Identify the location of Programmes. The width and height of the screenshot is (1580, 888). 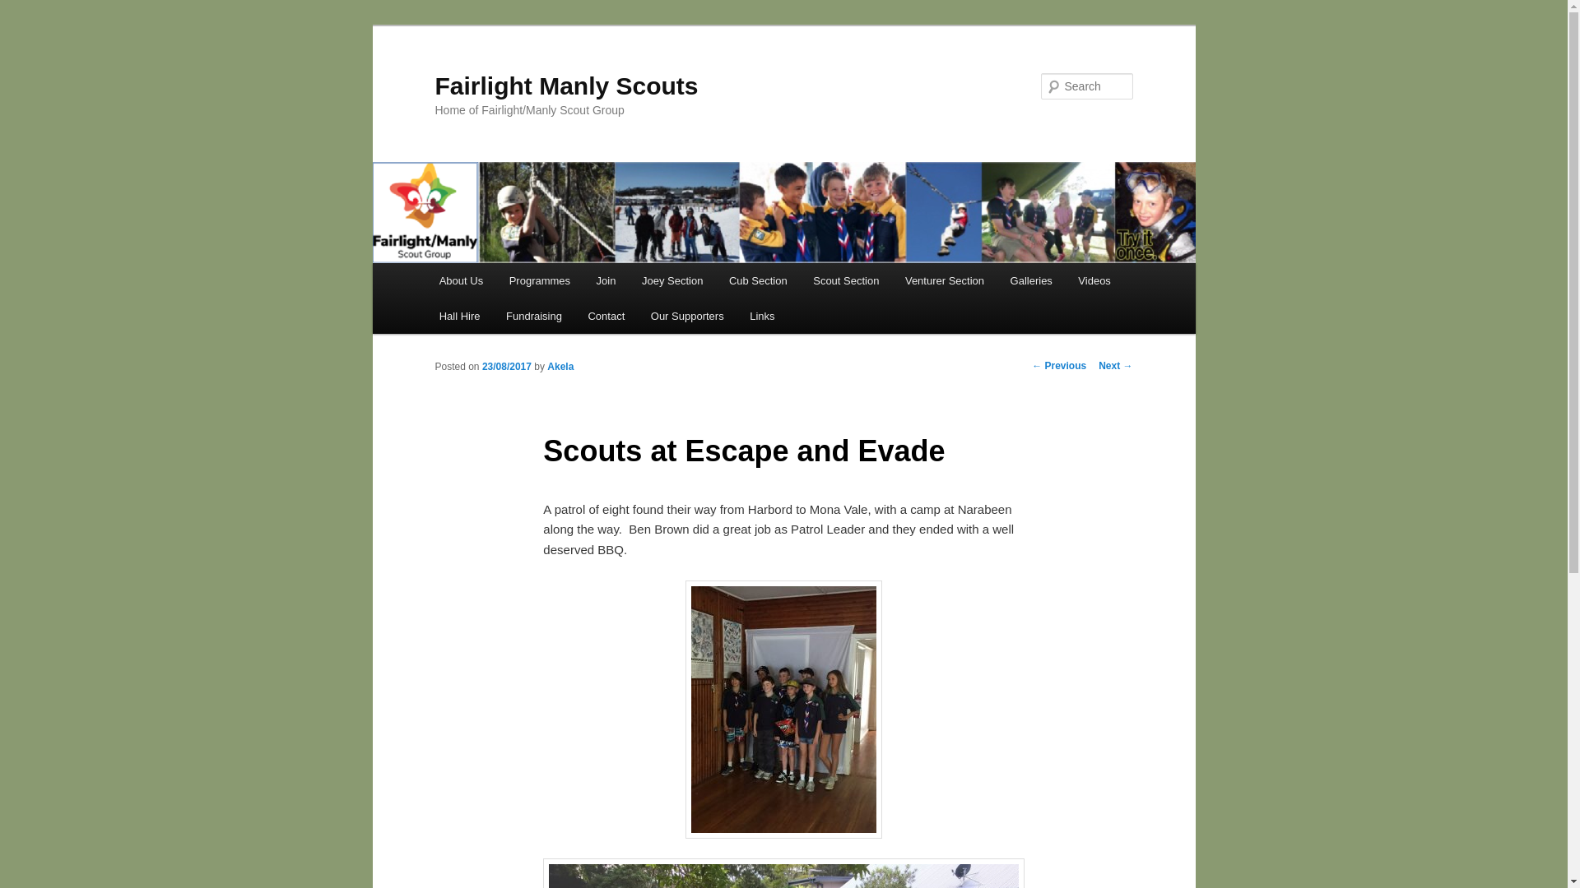
(540, 281).